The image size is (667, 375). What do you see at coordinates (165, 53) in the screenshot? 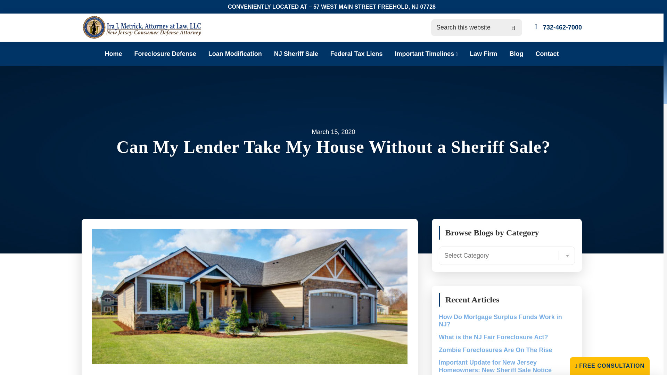
I see `Foreclosure Defense` at bounding box center [165, 53].